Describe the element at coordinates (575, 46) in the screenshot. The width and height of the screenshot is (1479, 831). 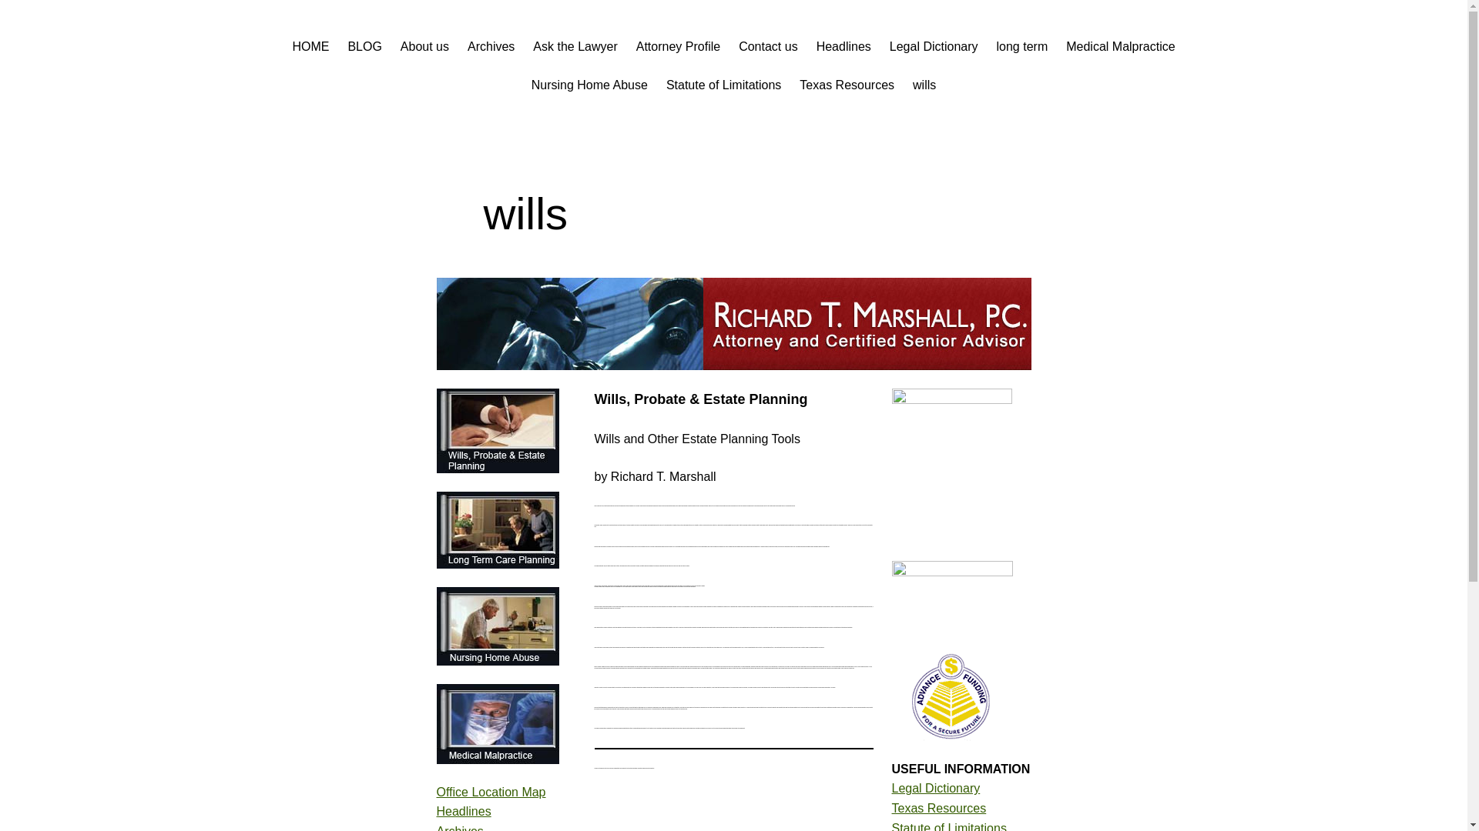
I see `Ask the Lawyer` at that location.